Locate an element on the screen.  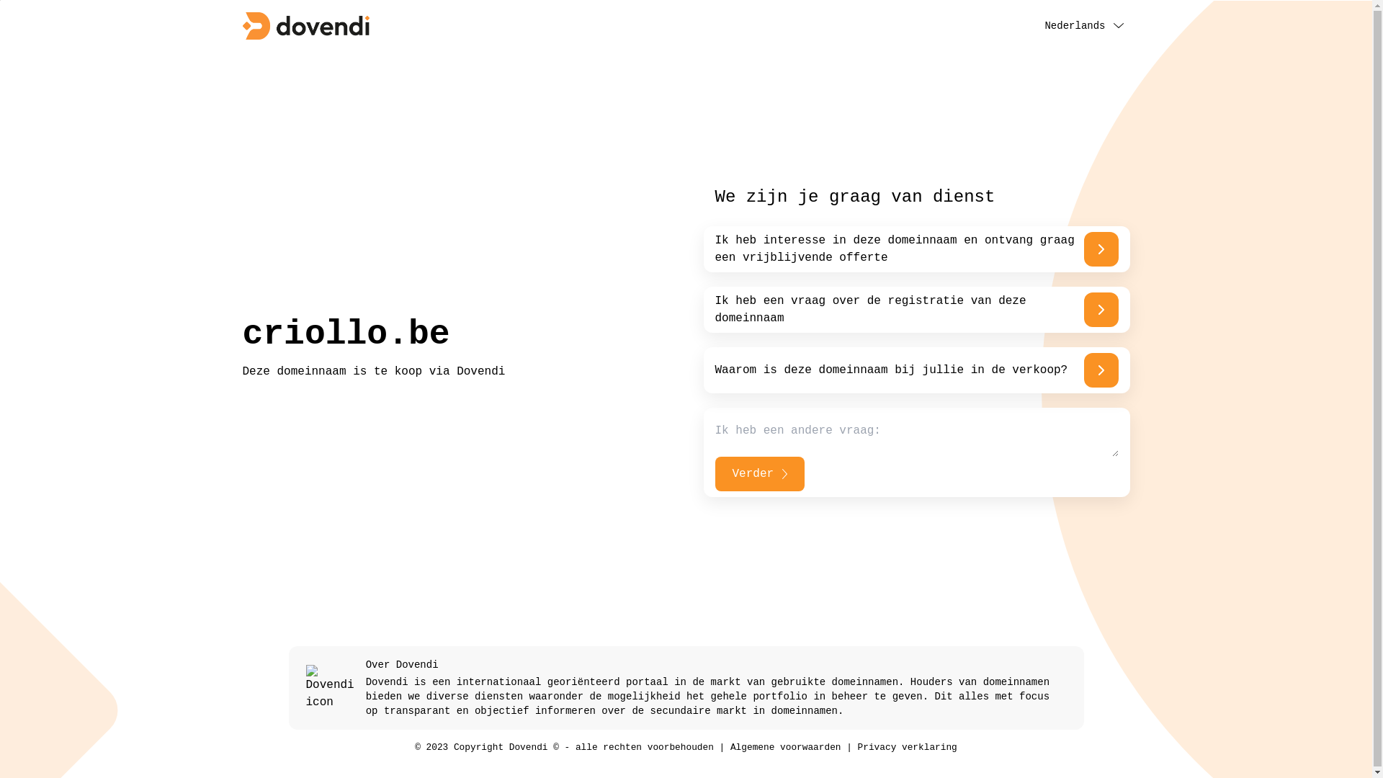
Privacy verklaring is located at coordinates (908, 748).